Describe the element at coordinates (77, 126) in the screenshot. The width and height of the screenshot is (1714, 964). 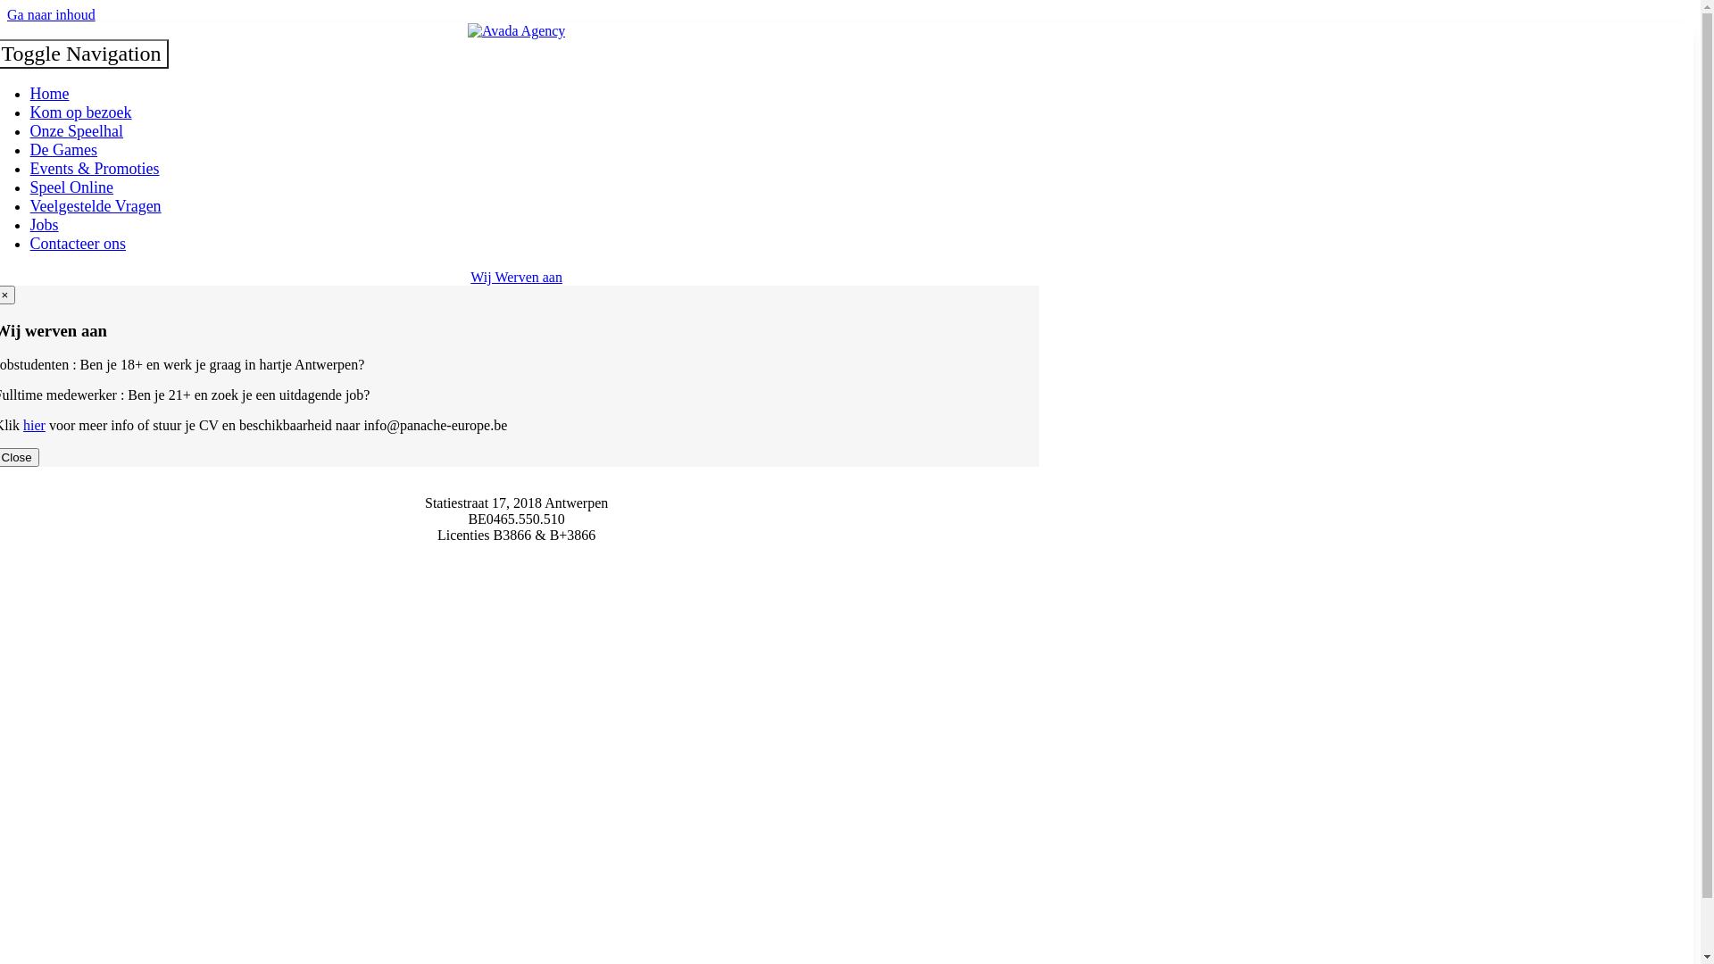
I see `Onze Speelhal` at that location.